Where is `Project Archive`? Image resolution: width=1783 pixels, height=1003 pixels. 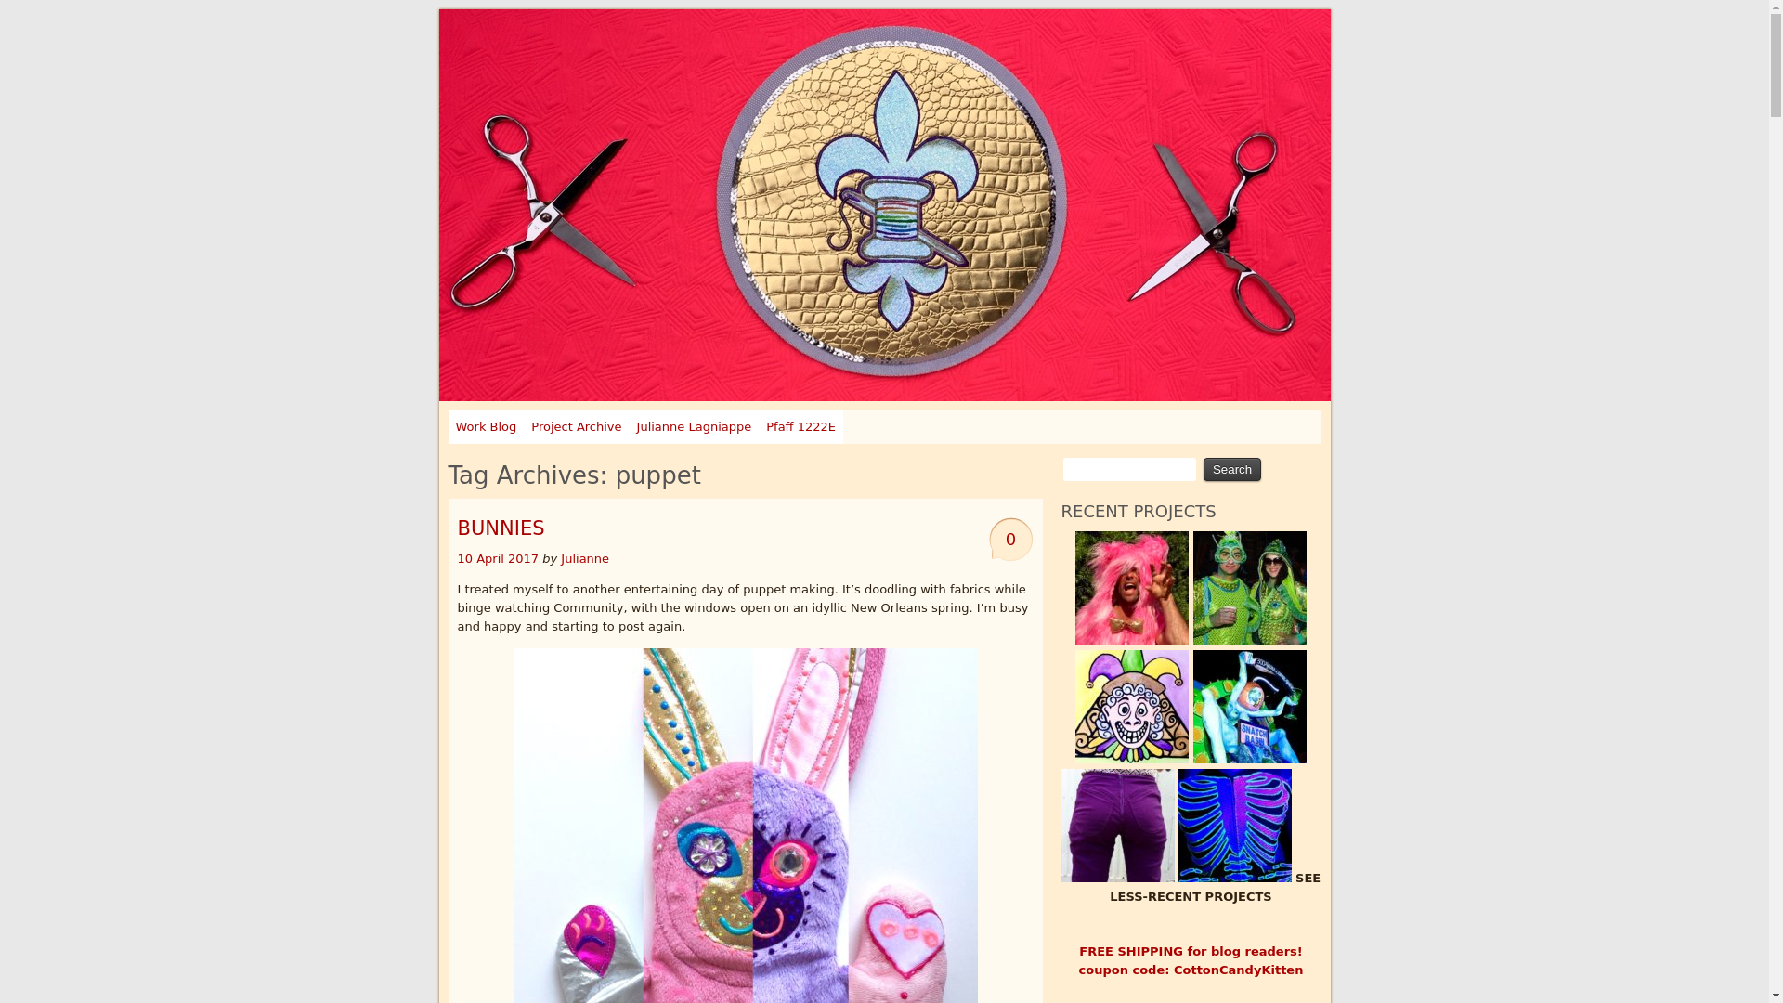 Project Archive is located at coordinates (576, 427).